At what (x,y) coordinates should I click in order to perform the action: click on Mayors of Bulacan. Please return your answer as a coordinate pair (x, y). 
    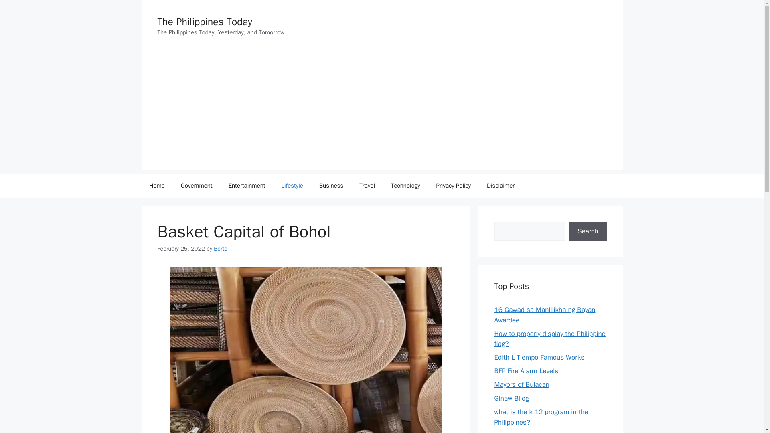
    Looking at the image, I should click on (522, 384).